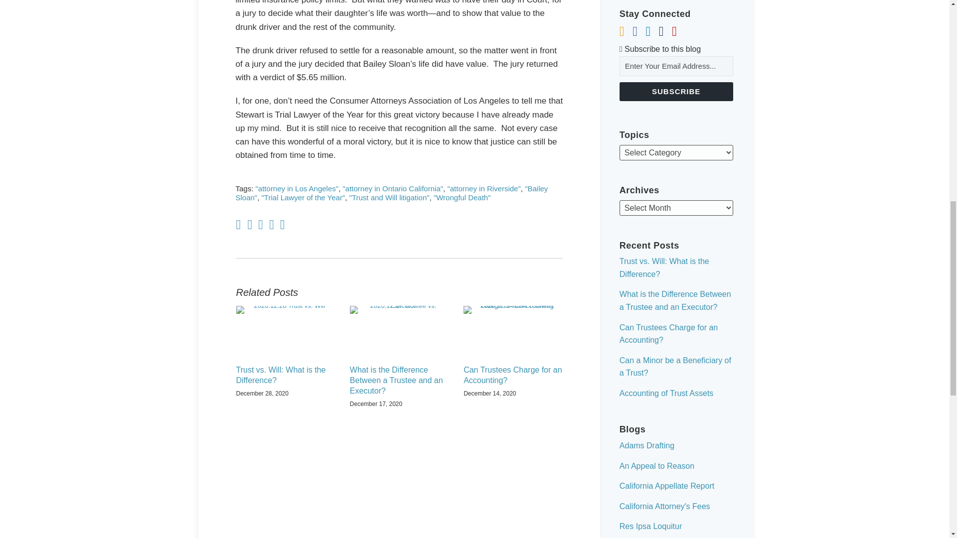 The height and width of the screenshot is (538, 957). I want to click on "attorney in Los Angeles", so click(297, 188).